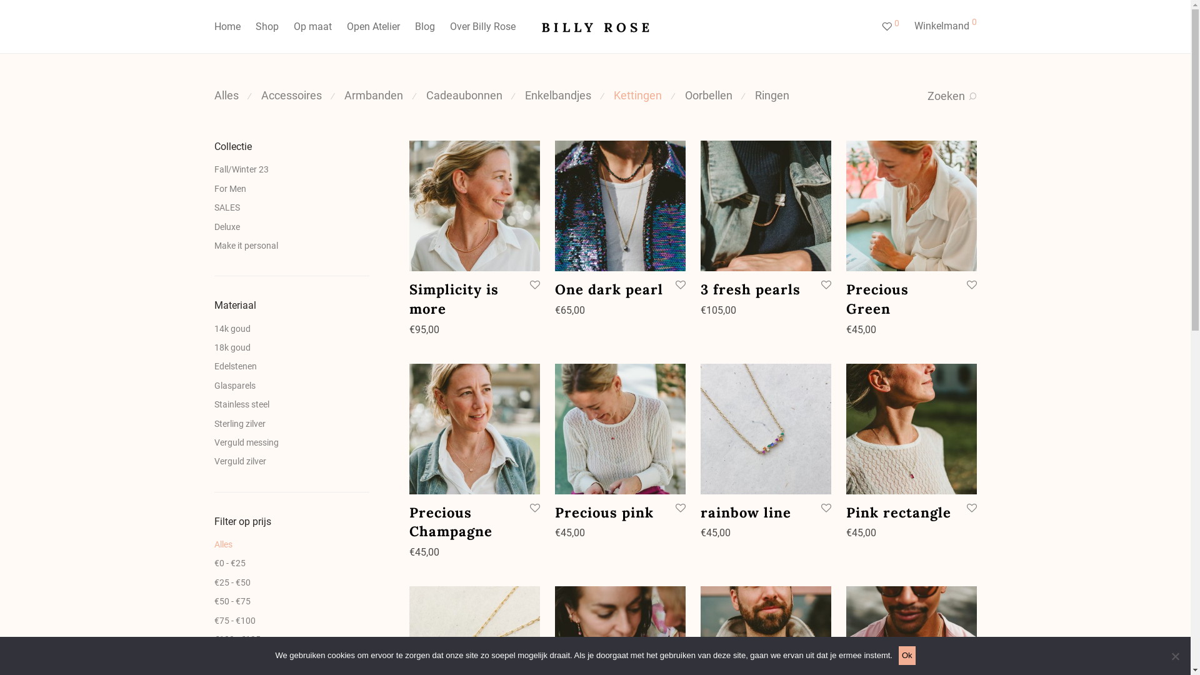 Image resolution: width=1200 pixels, height=675 pixels. What do you see at coordinates (609, 289) in the screenshot?
I see `One dark pearl` at bounding box center [609, 289].